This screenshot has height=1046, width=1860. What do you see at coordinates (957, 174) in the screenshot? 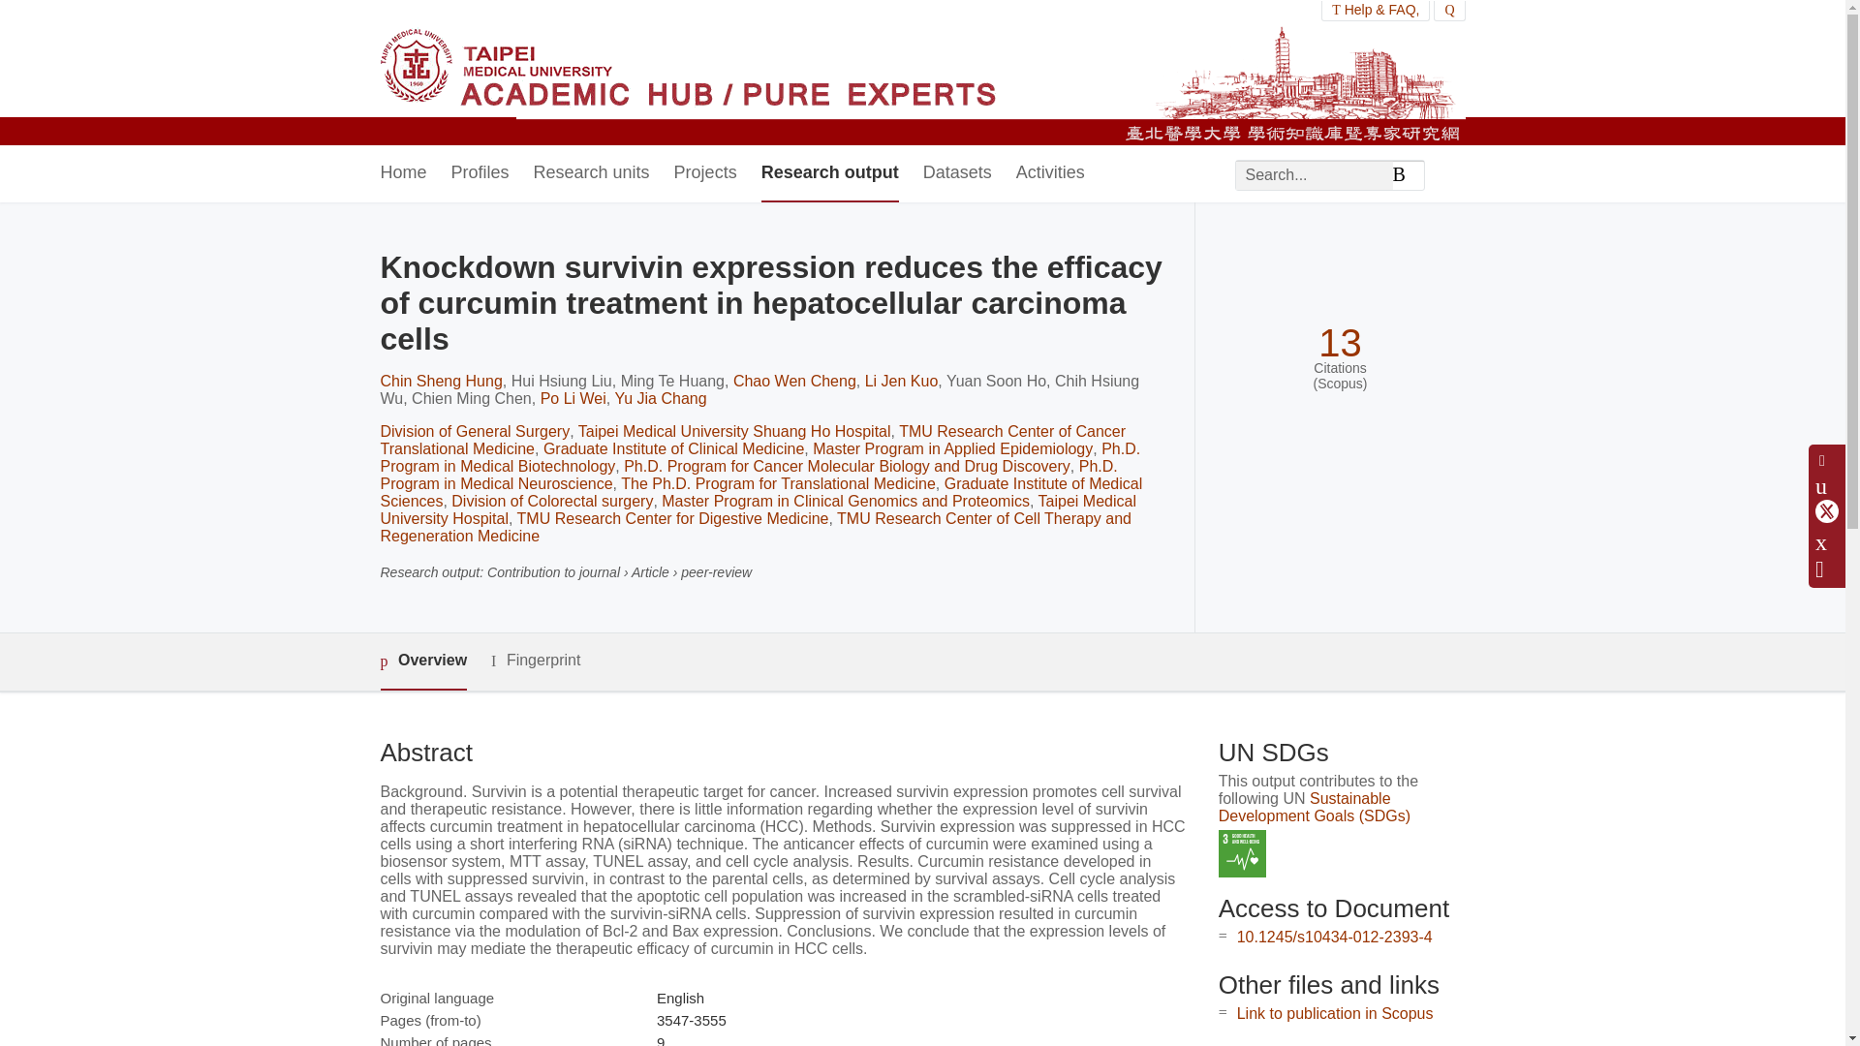
I see `Datasets` at bounding box center [957, 174].